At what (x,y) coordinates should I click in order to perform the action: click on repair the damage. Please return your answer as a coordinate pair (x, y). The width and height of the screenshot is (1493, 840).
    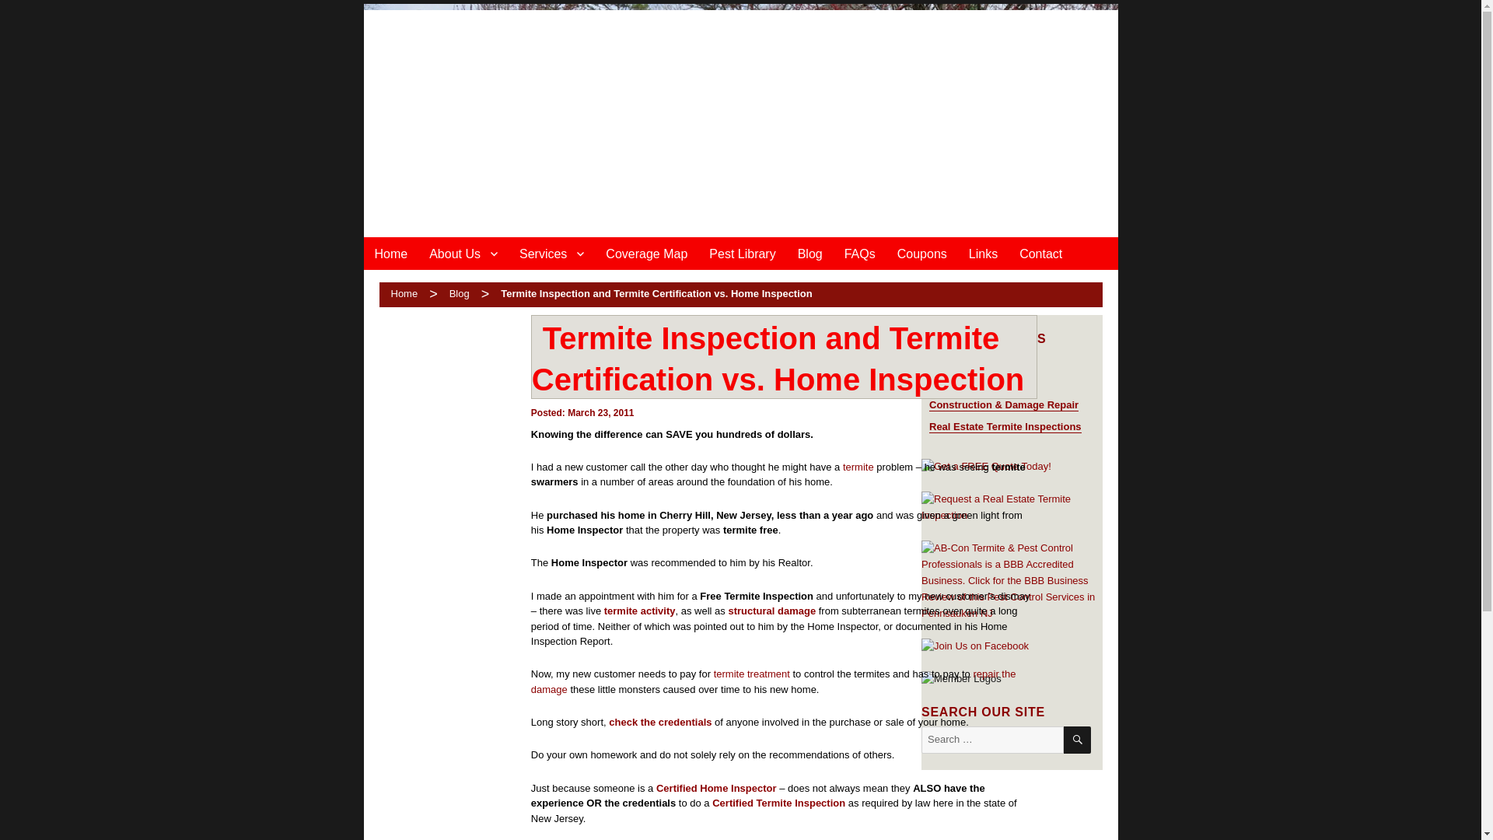
    Looking at the image, I should click on (774, 681).